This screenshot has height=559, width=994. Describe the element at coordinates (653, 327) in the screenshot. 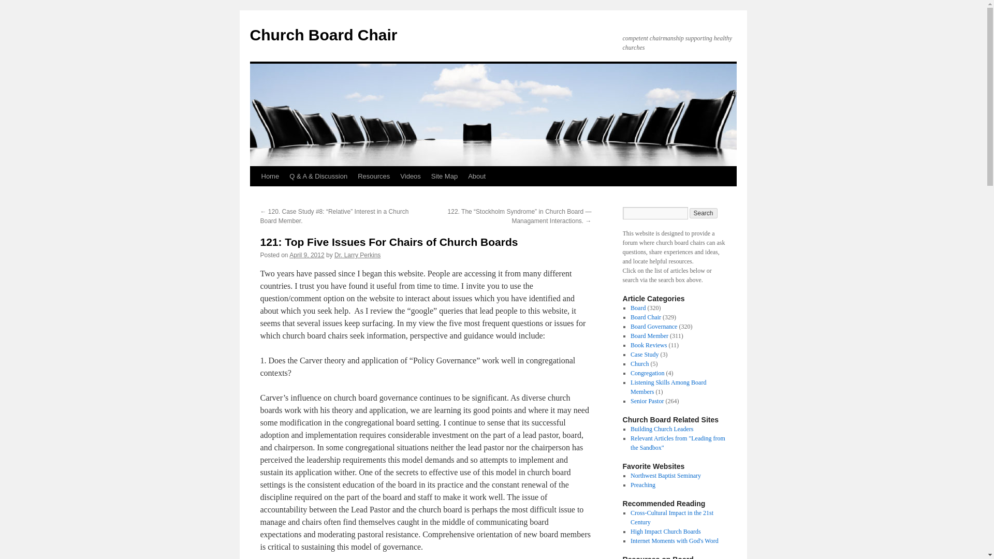

I see `Board Governance` at that location.